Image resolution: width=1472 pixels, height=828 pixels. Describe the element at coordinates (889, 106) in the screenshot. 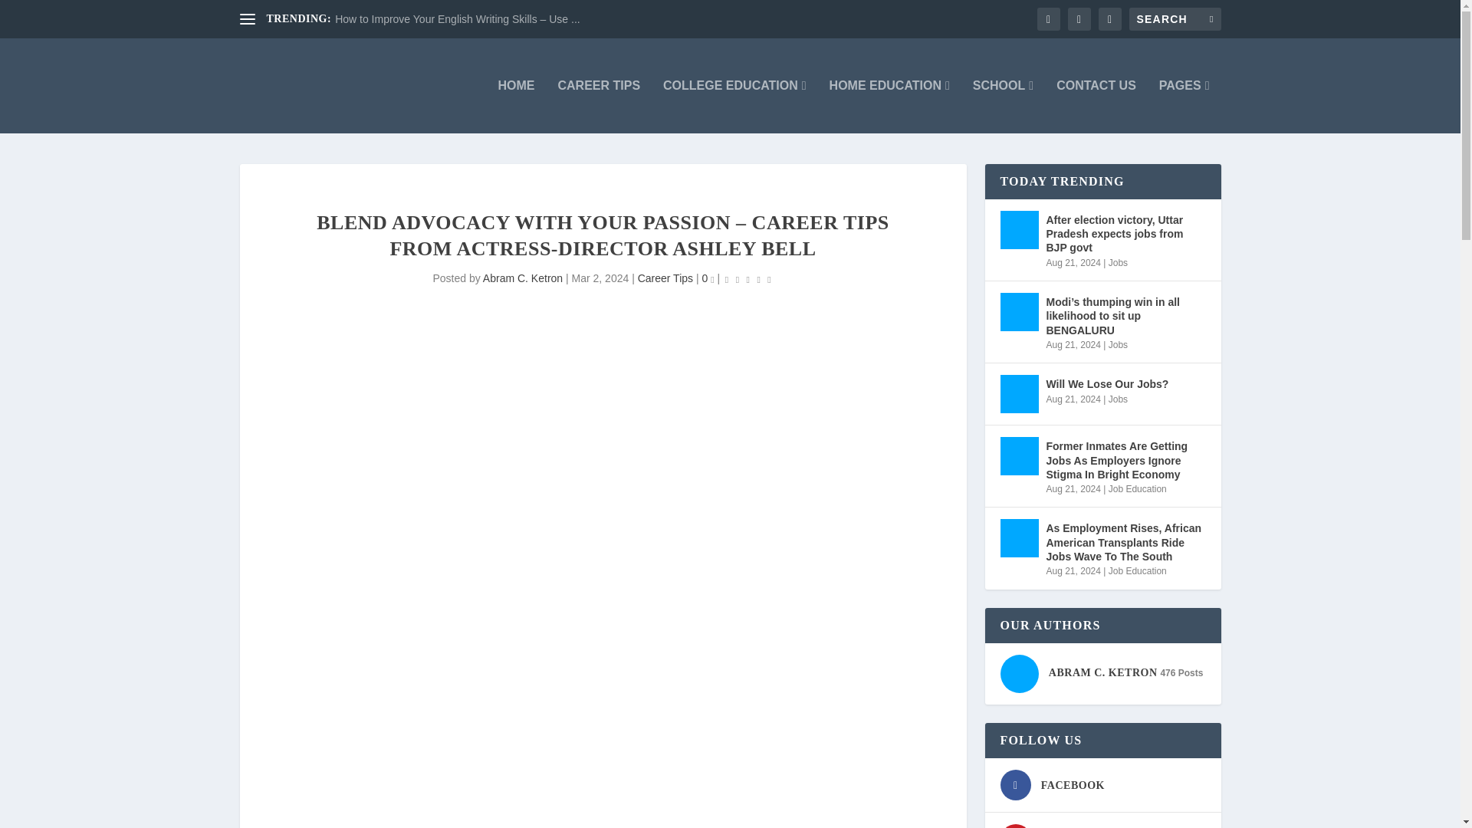

I see `HOME EDUCATION` at that location.